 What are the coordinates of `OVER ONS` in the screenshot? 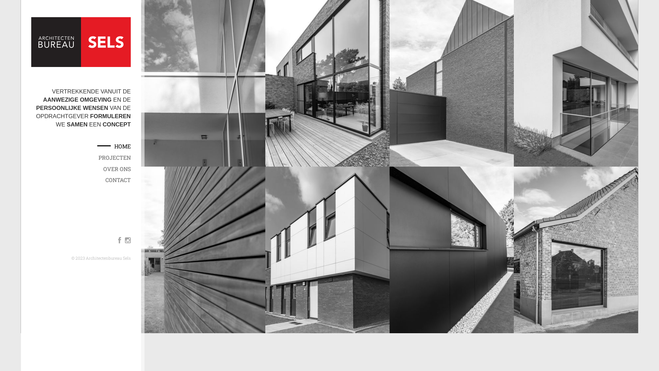 It's located at (122, 169).